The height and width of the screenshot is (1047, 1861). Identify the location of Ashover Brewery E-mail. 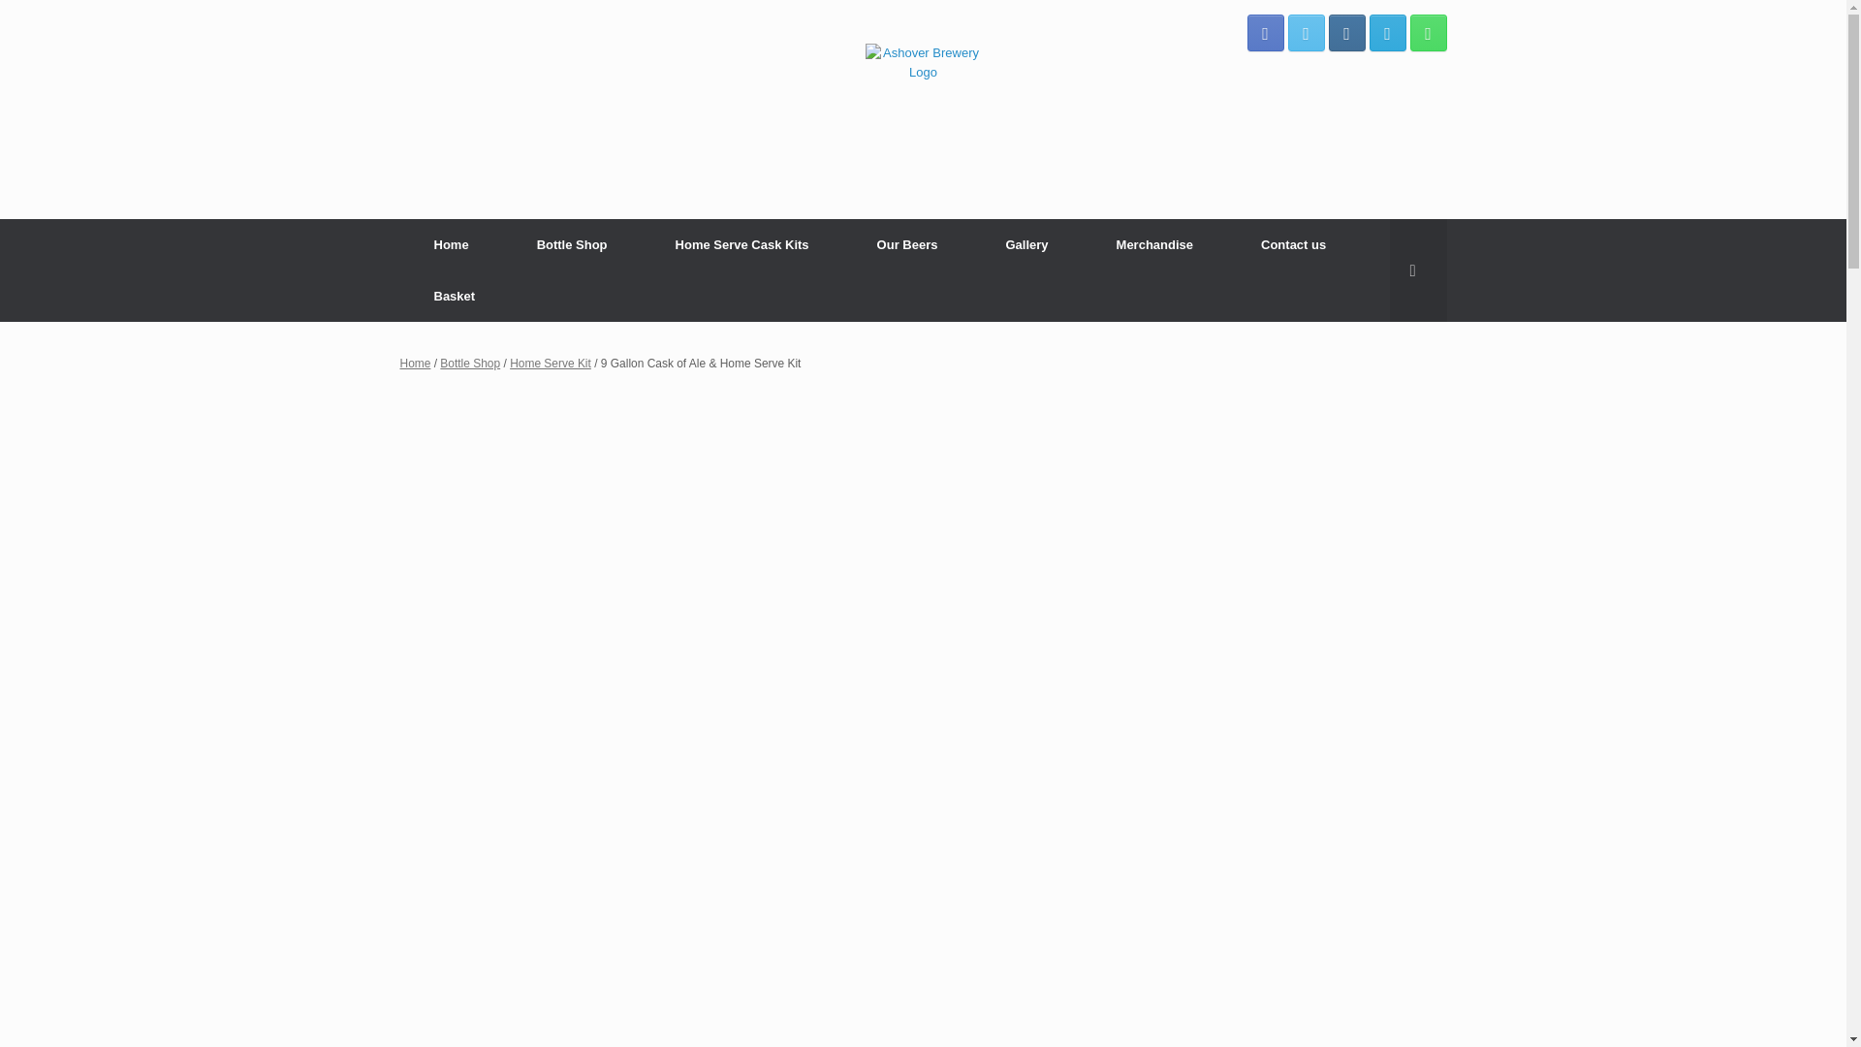
(1386, 33).